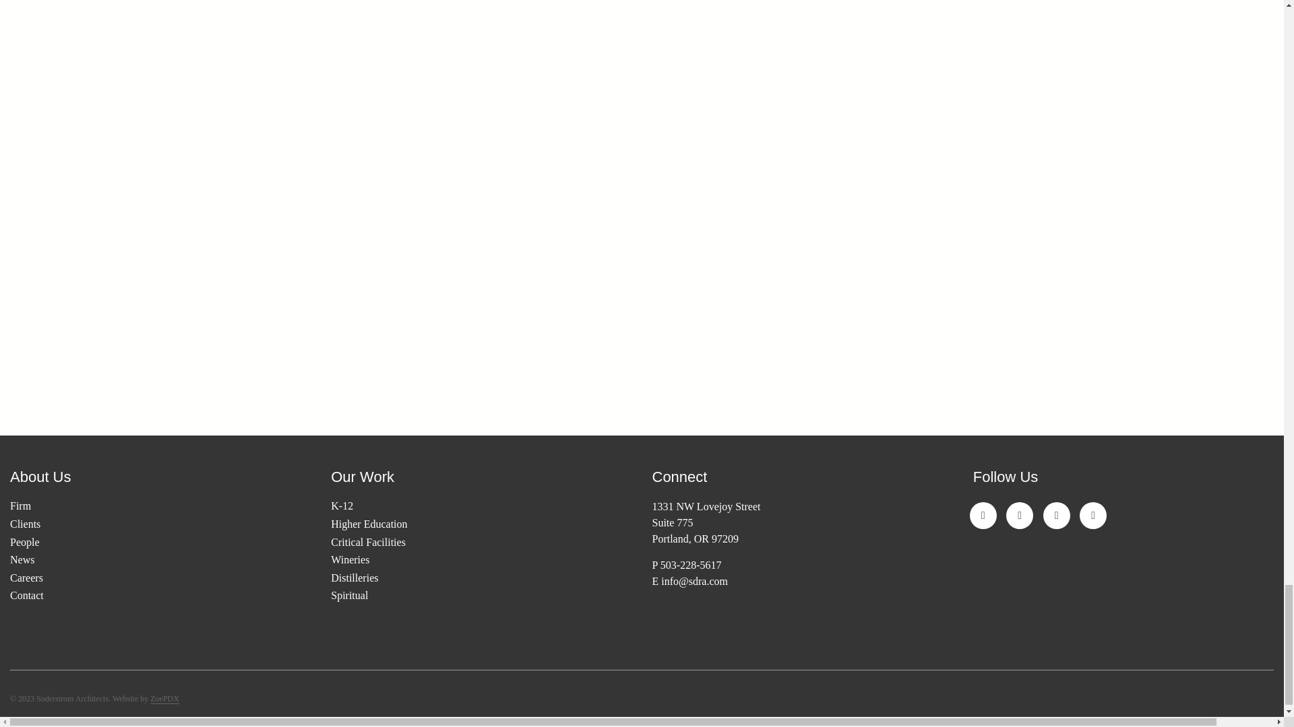 The image size is (1294, 727). Describe the element at coordinates (1056, 516) in the screenshot. I see `Vimeo` at that location.